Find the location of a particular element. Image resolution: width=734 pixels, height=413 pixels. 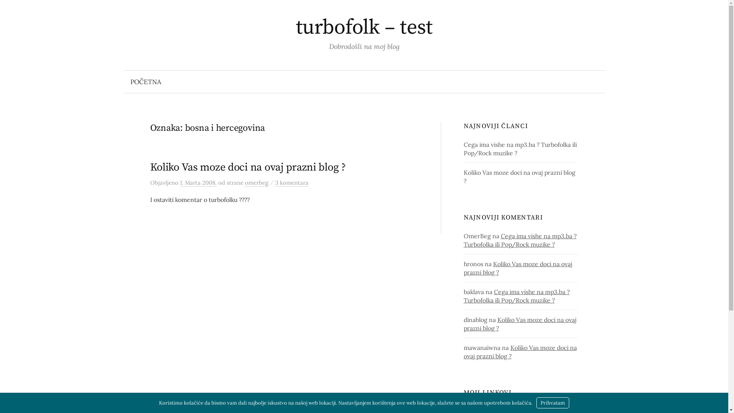

Koliko Vas moze doci na ovaj prazni blog ? is located at coordinates (520, 324).